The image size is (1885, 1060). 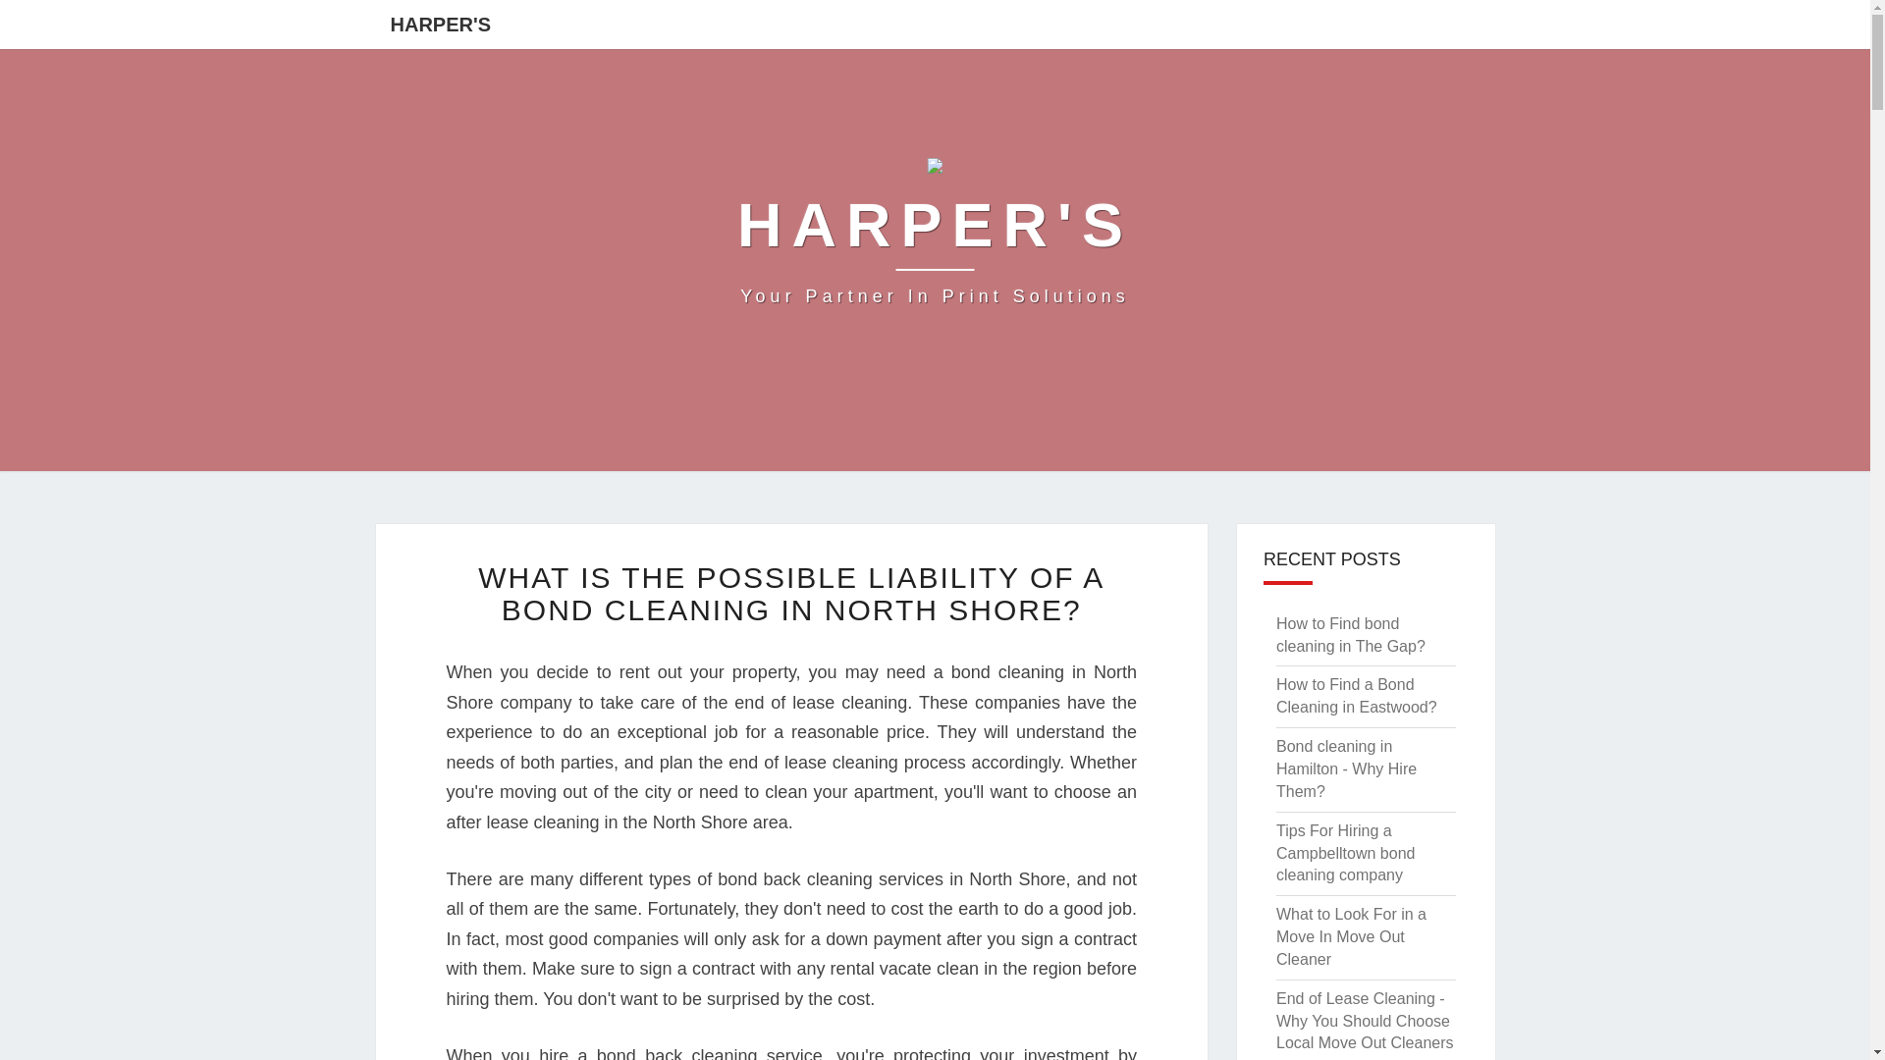 I want to click on Bond cleaning in Hamilton - Why Hire Them?, so click(x=1346, y=768).